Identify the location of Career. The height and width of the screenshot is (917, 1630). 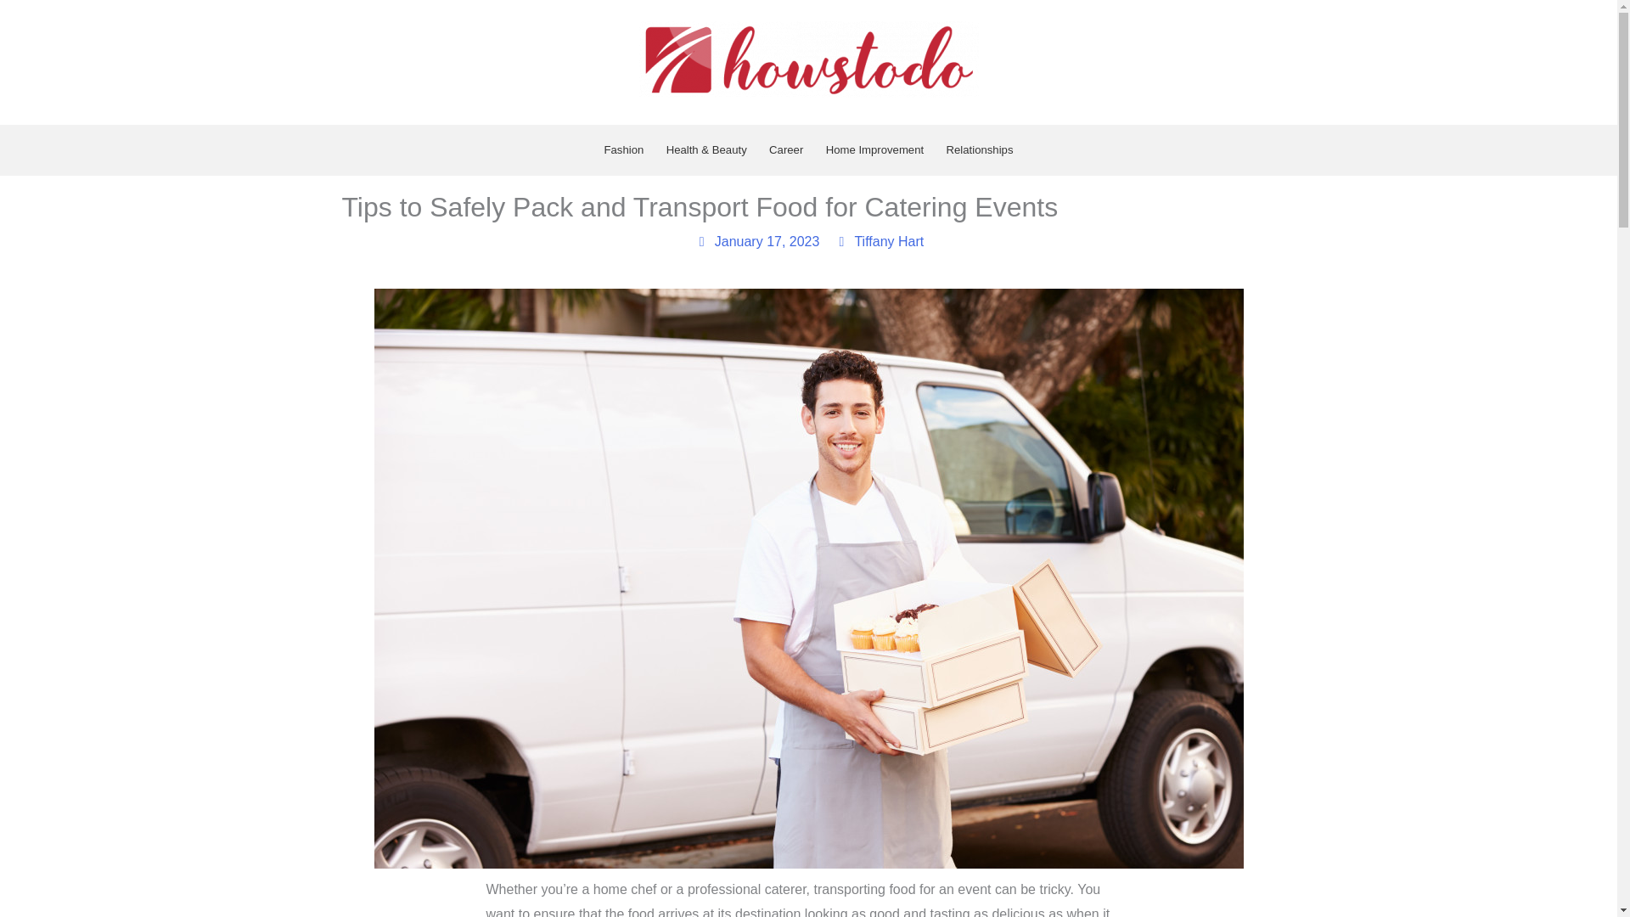
(786, 149).